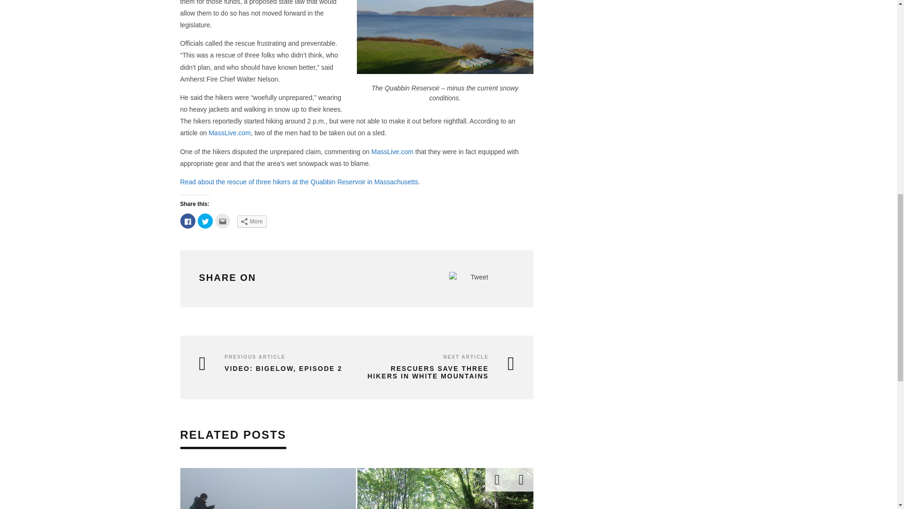 The width and height of the screenshot is (904, 509). I want to click on More, so click(251, 221).